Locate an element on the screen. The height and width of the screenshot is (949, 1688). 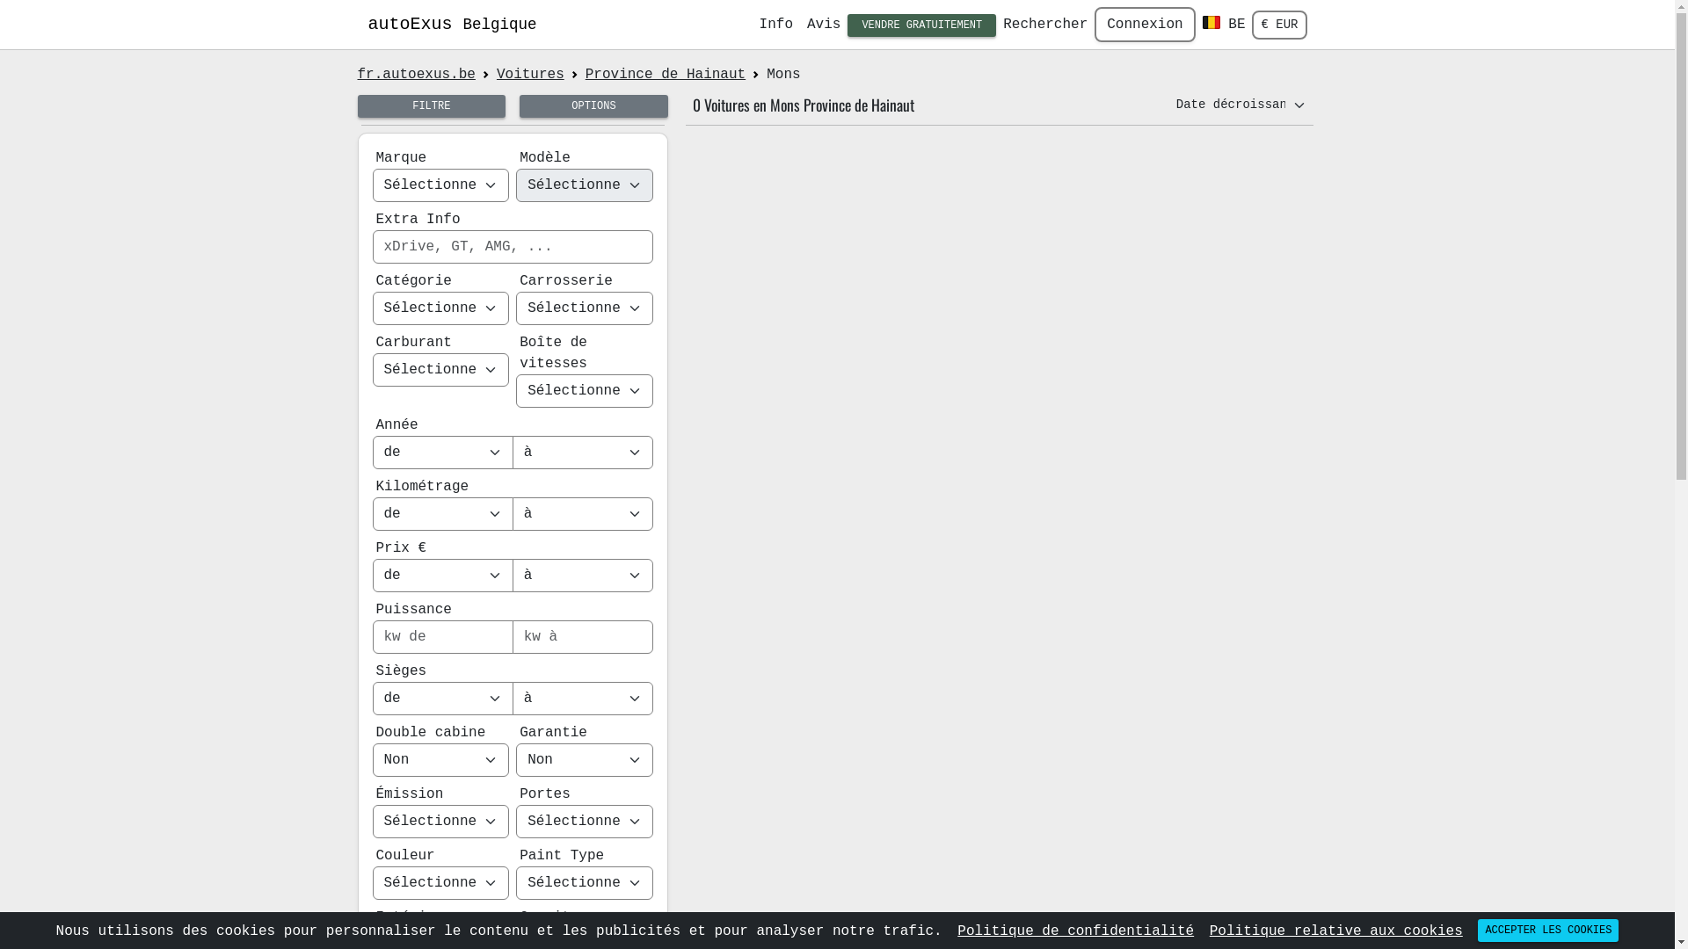
Politique relative aux cookies is located at coordinates (1336, 931).